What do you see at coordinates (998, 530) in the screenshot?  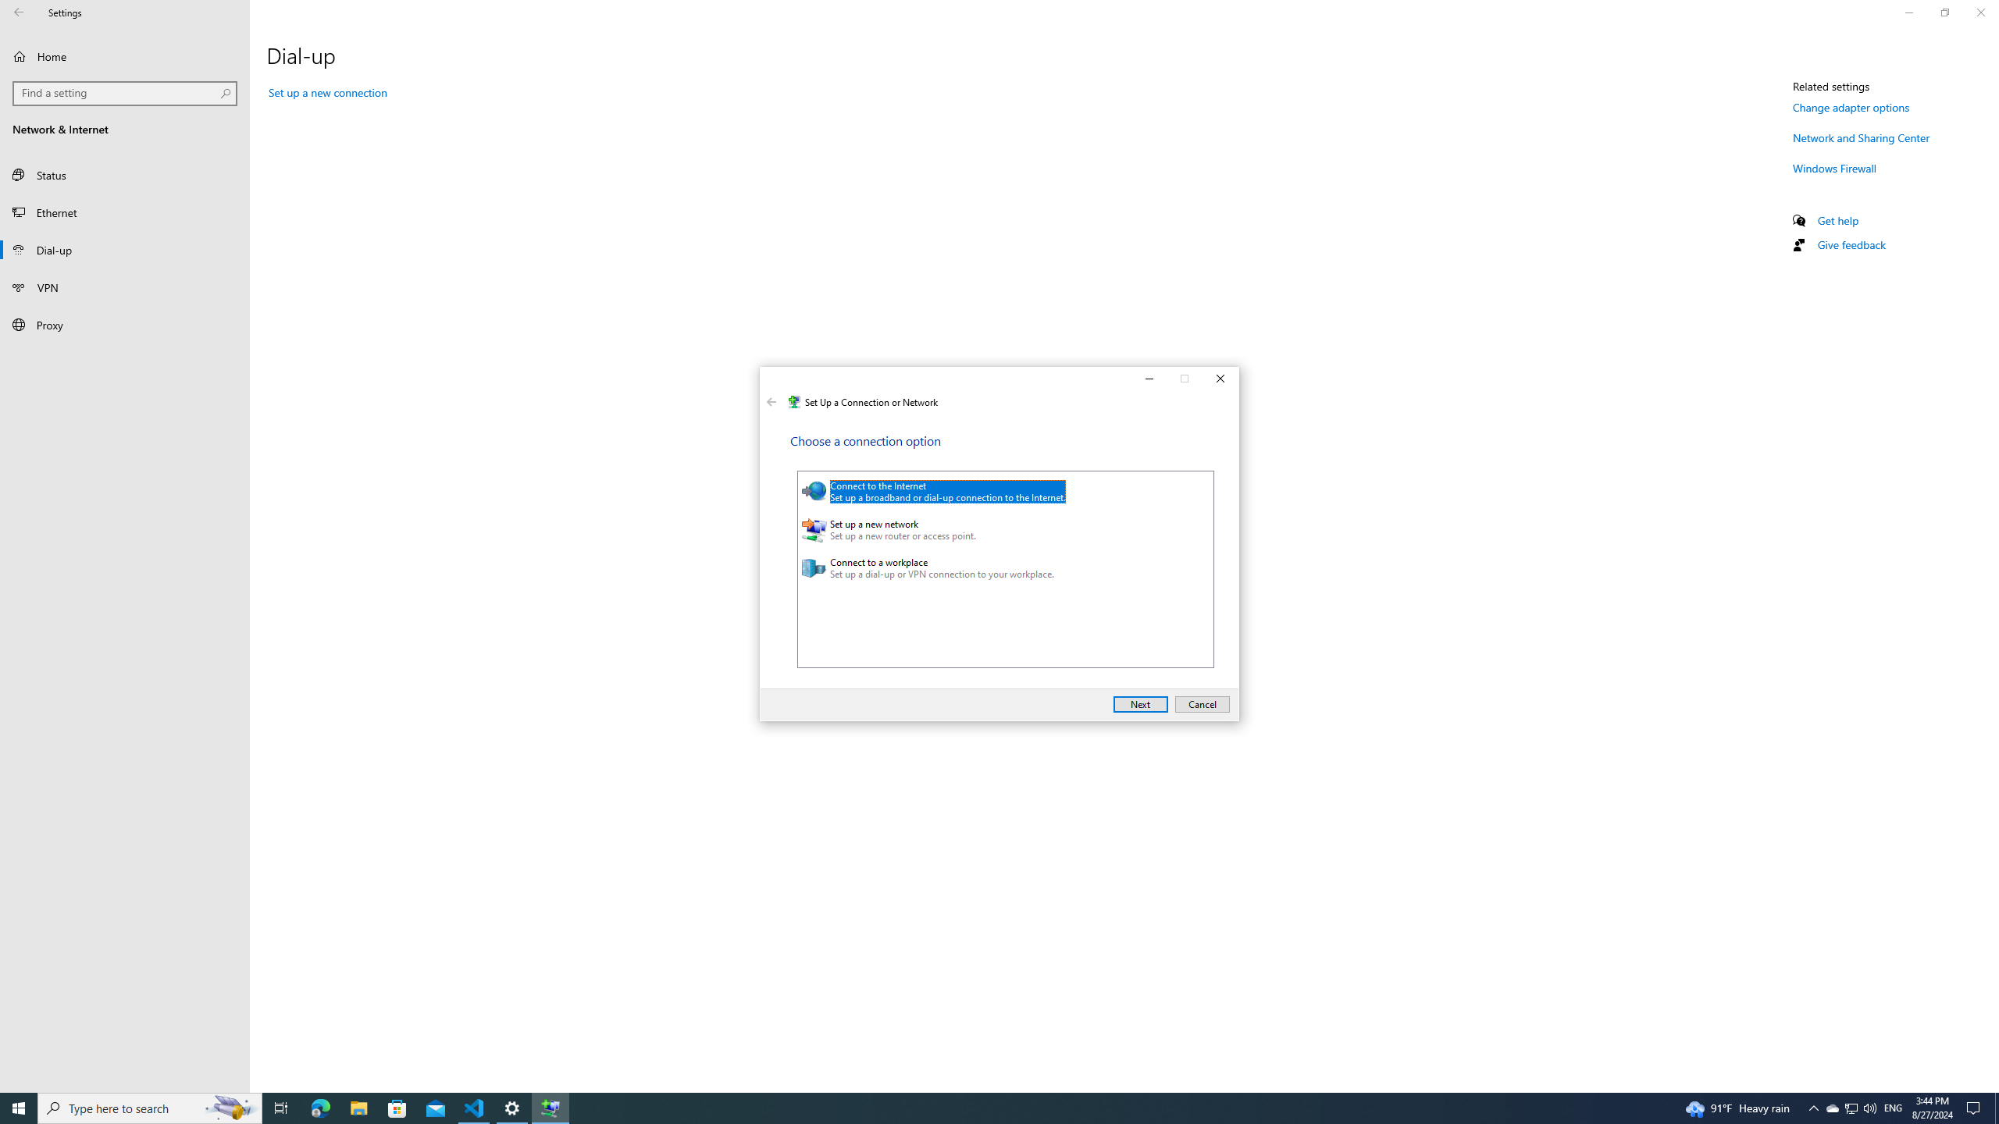 I see `Set up a new network` at bounding box center [998, 530].